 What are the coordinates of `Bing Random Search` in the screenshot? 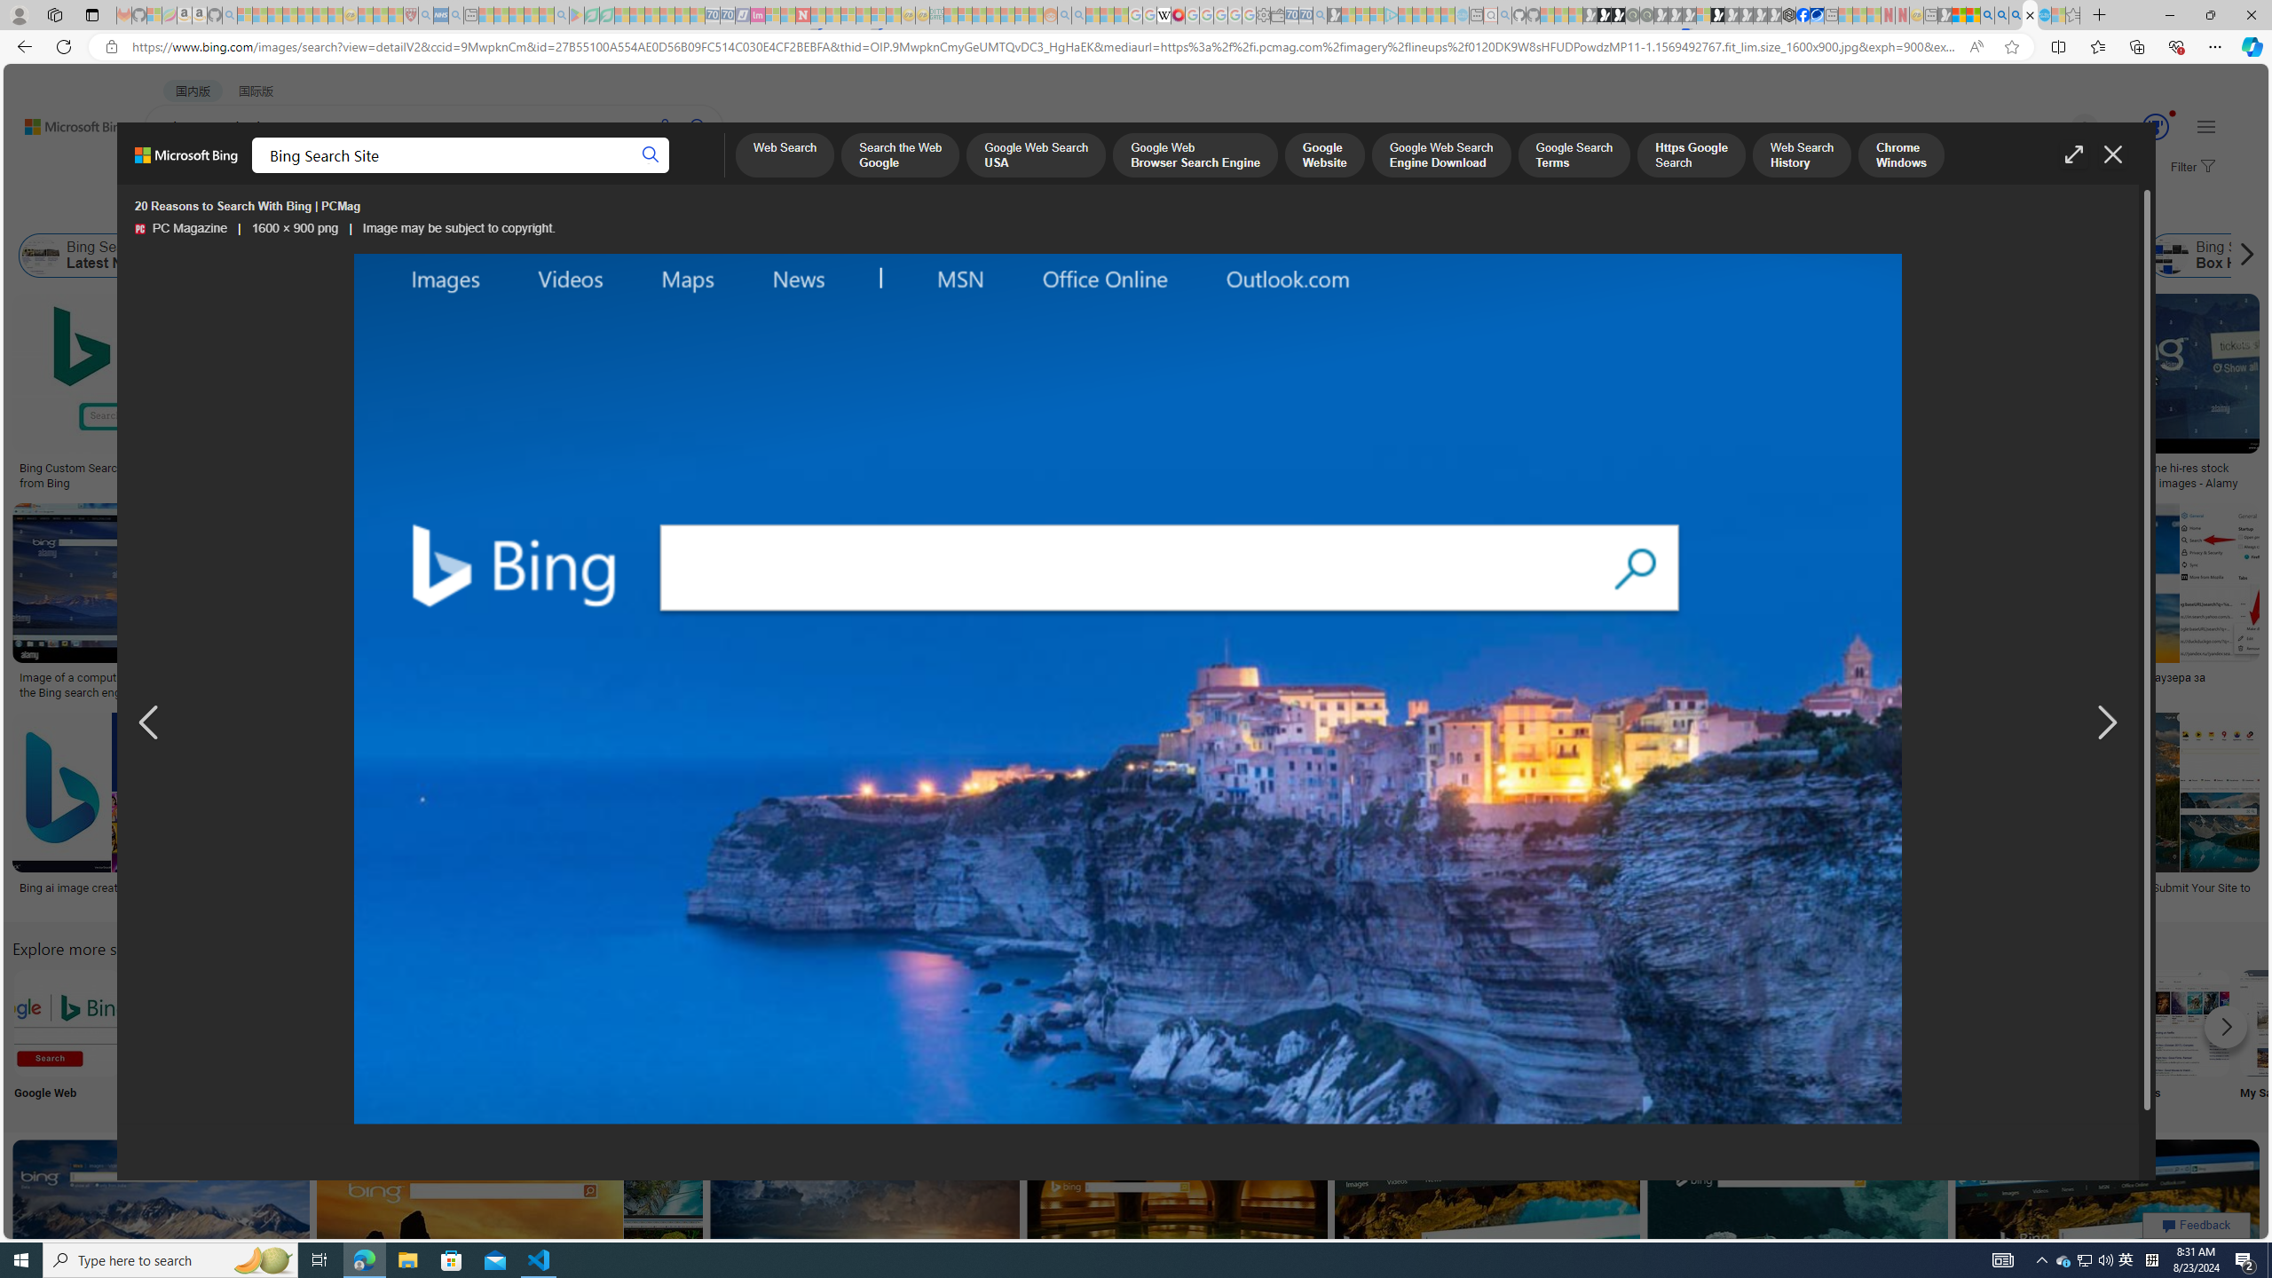 It's located at (1239, 1022).